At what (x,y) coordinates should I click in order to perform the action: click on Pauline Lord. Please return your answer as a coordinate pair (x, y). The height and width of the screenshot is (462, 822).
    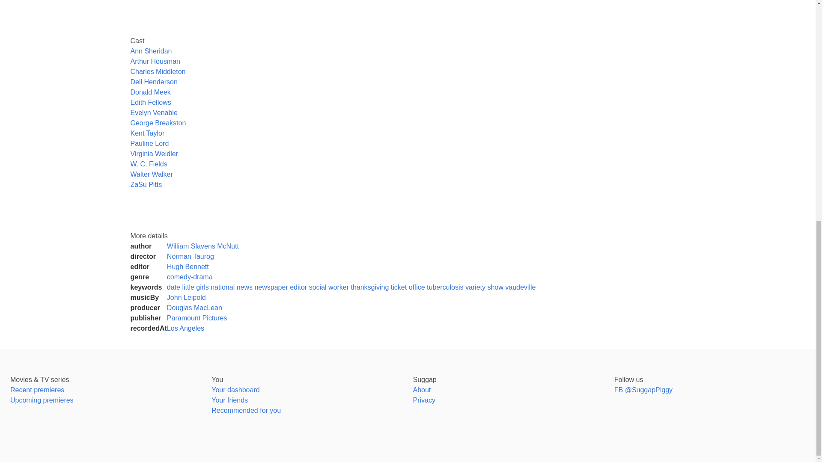
    Looking at the image, I should click on (149, 144).